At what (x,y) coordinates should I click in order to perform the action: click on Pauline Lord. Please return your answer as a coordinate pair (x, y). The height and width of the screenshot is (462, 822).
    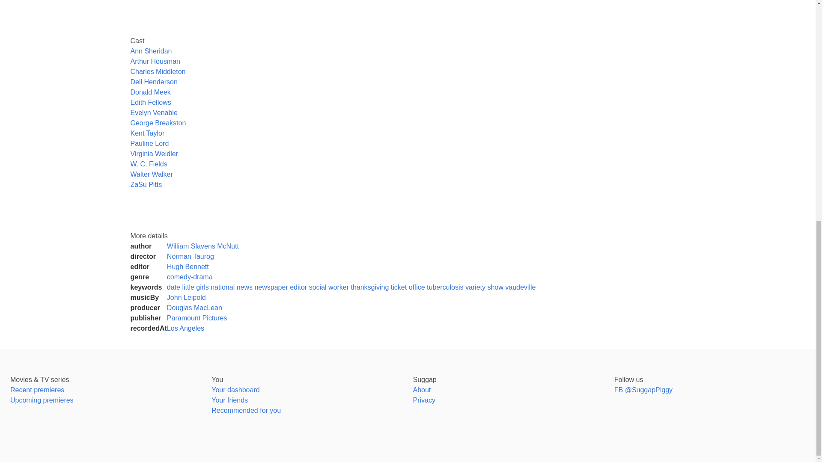
    Looking at the image, I should click on (149, 144).